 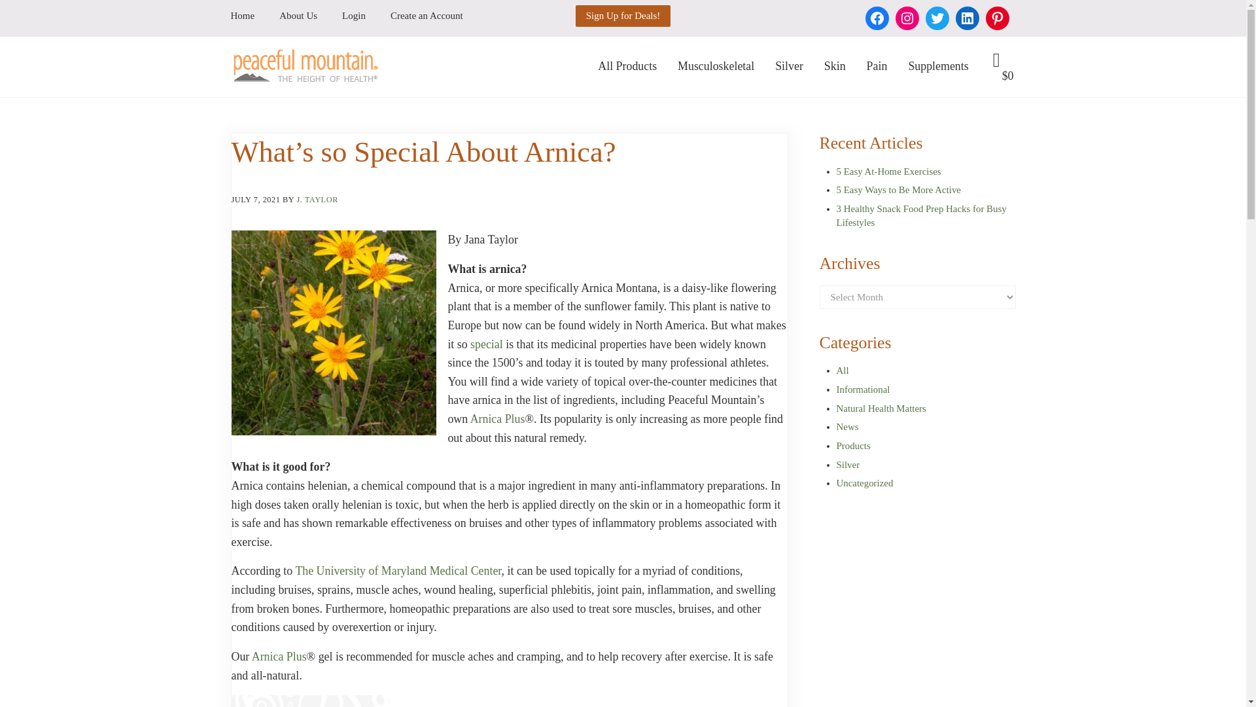 I want to click on Supplements, so click(x=938, y=66).